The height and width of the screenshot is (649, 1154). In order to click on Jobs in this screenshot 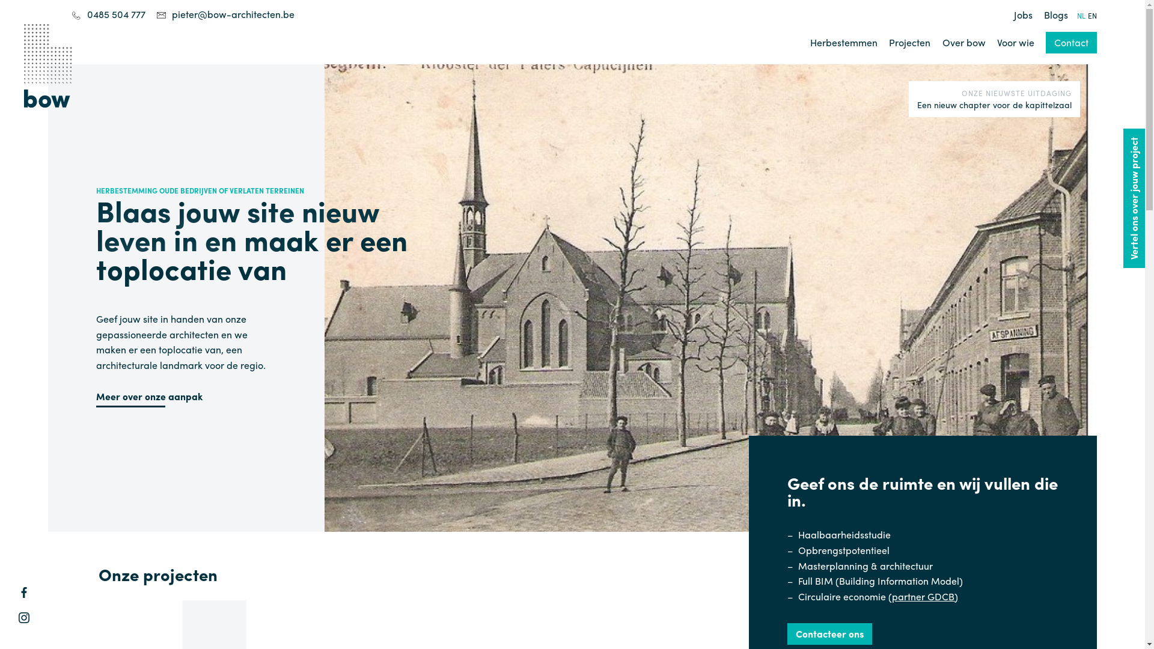, I will do `click(1023, 14)`.